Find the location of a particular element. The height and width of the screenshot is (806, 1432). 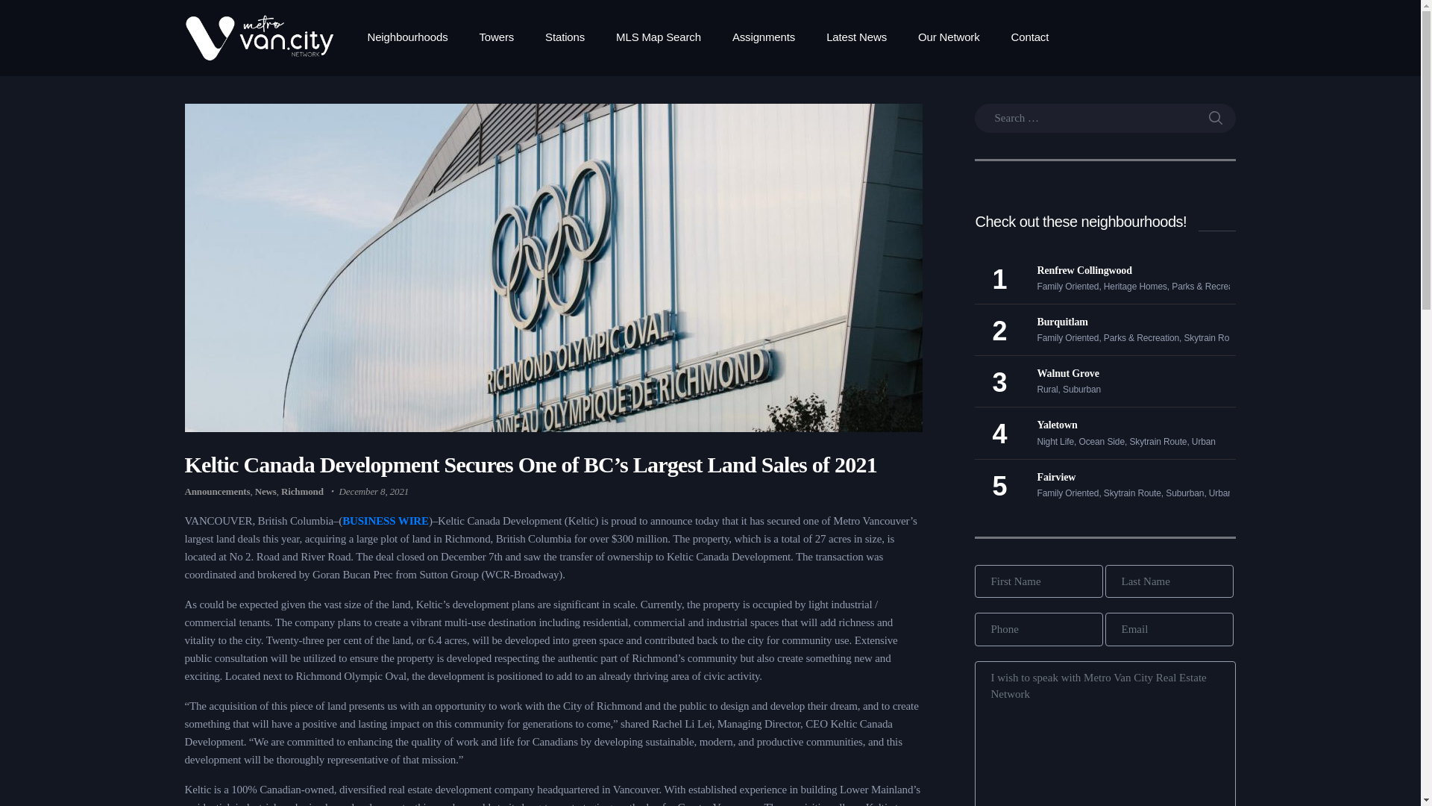

Towers is located at coordinates (496, 37).